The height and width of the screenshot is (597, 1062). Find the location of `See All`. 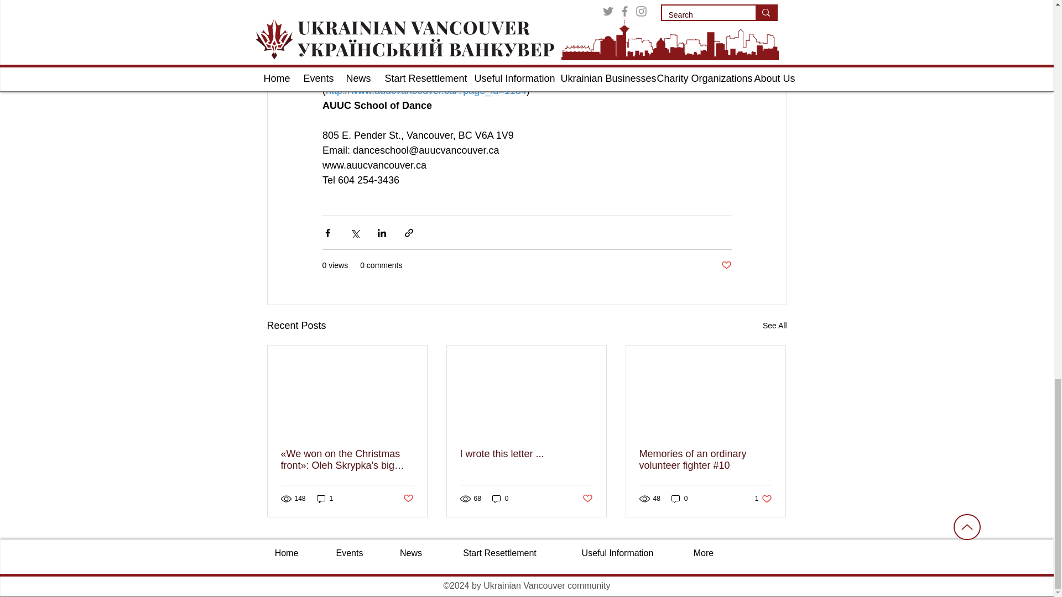

See All is located at coordinates (774, 325).